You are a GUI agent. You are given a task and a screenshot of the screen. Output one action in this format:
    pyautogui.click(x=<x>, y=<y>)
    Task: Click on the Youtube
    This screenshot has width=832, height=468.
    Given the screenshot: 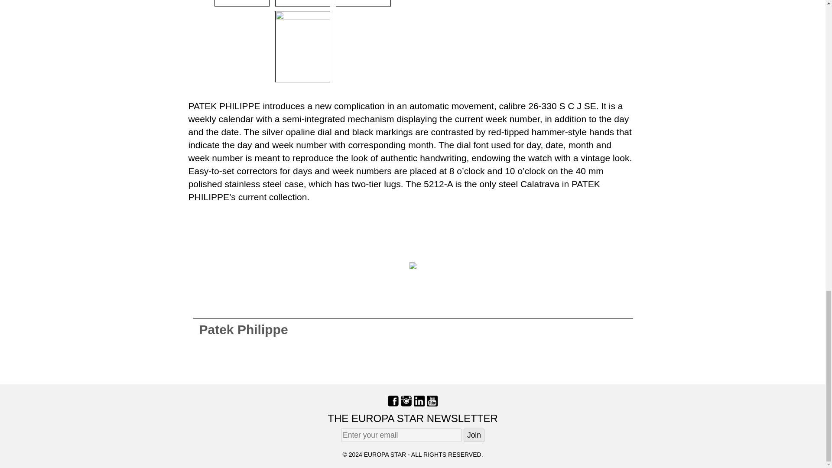 What is the action you would take?
    pyautogui.click(x=432, y=400)
    